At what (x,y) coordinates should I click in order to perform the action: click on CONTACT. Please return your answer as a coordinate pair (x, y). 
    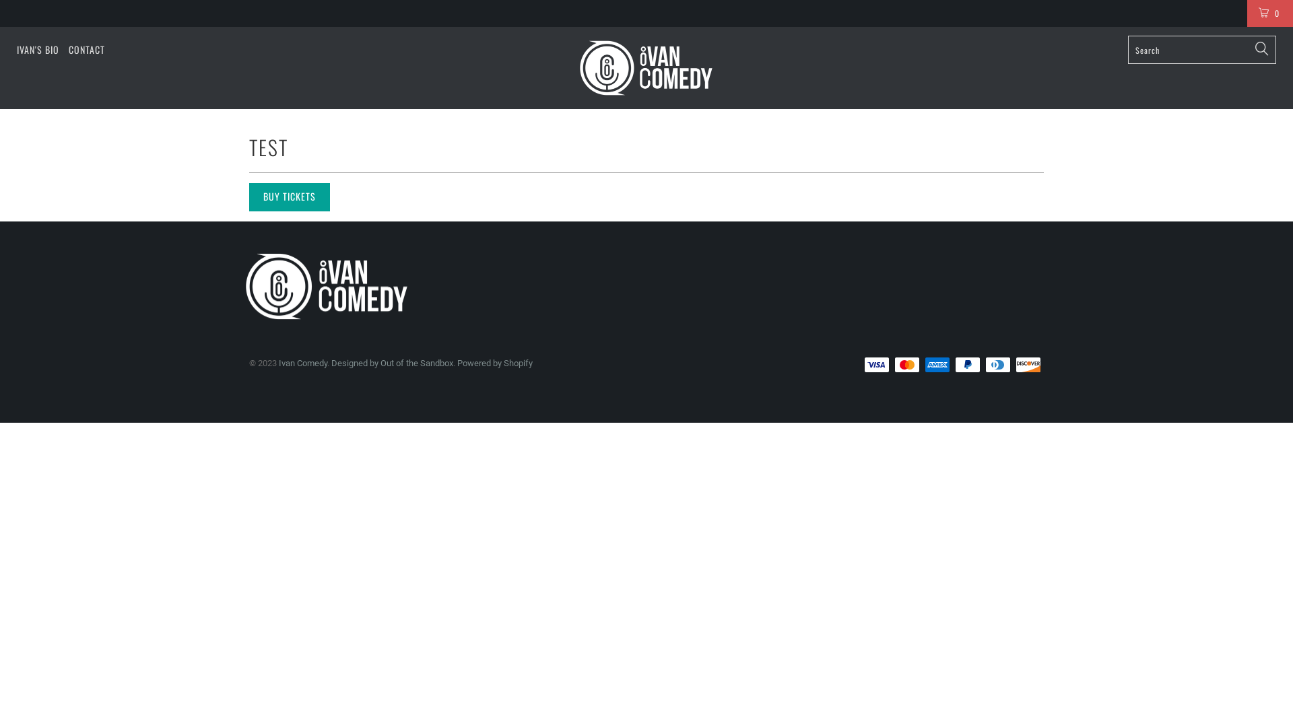
    Looking at the image, I should click on (87, 50).